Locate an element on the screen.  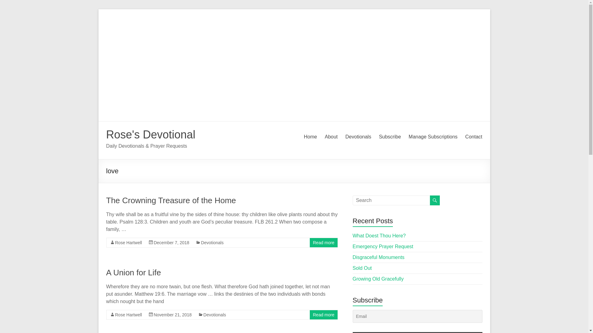
9:11 am is located at coordinates (171, 242).